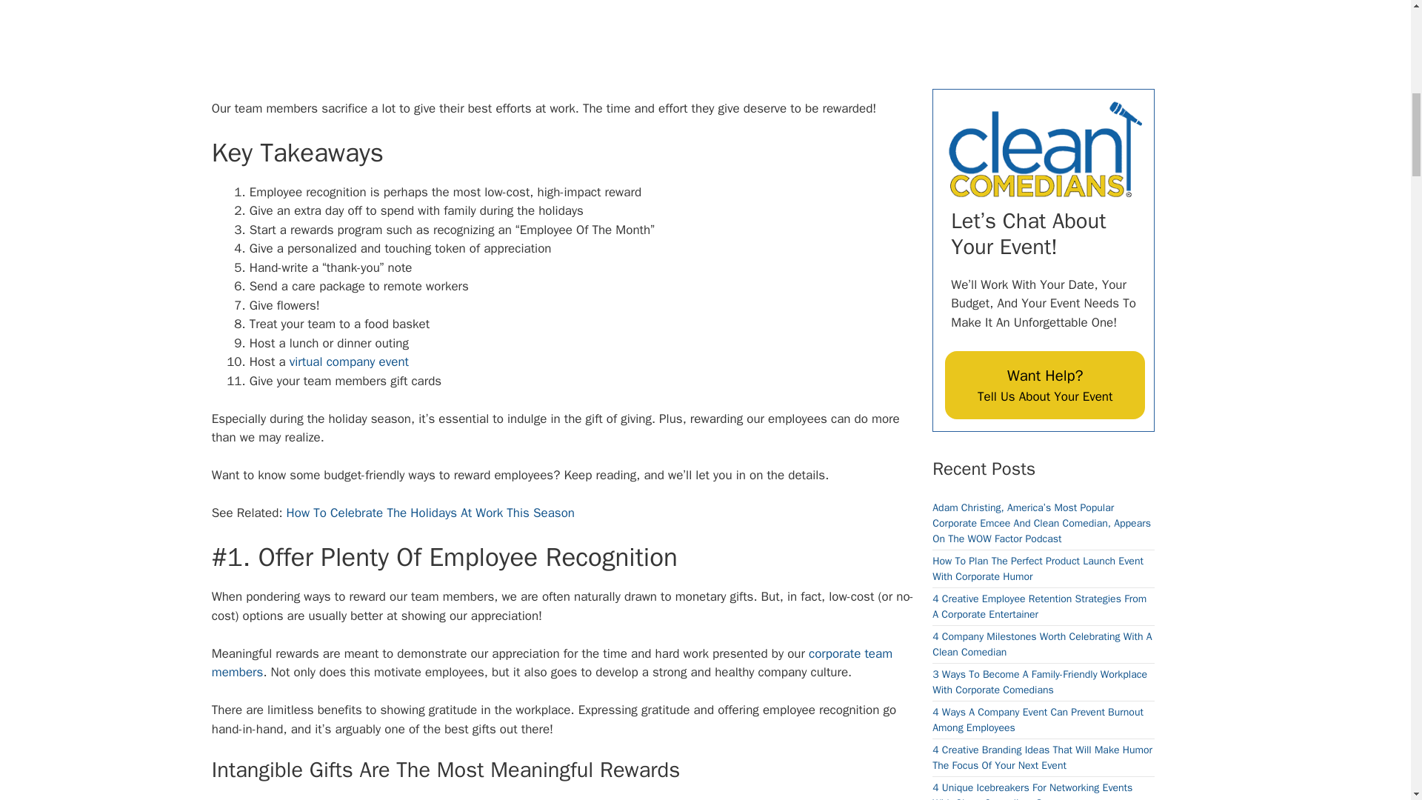  I want to click on virtual company event, so click(350, 361).